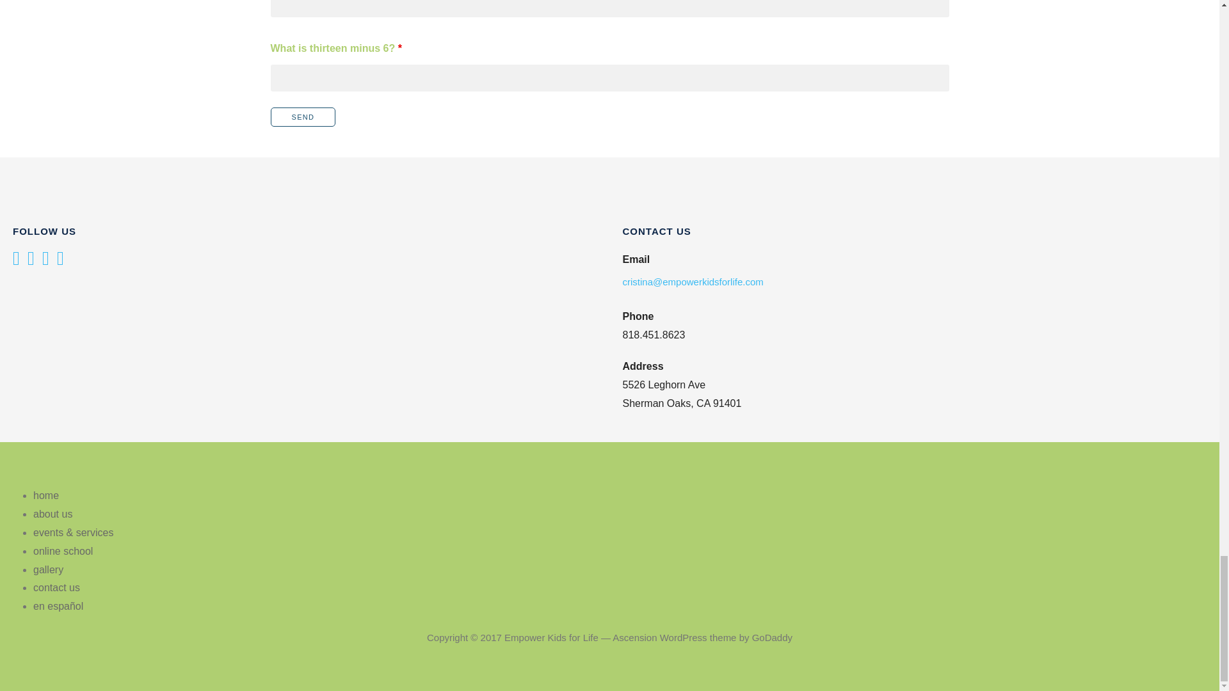 This screenshot has width=1229, height=691. What do you see at coordinates (46, 495) in the screenshot?
I see `home` at bounding box center [46, 495].